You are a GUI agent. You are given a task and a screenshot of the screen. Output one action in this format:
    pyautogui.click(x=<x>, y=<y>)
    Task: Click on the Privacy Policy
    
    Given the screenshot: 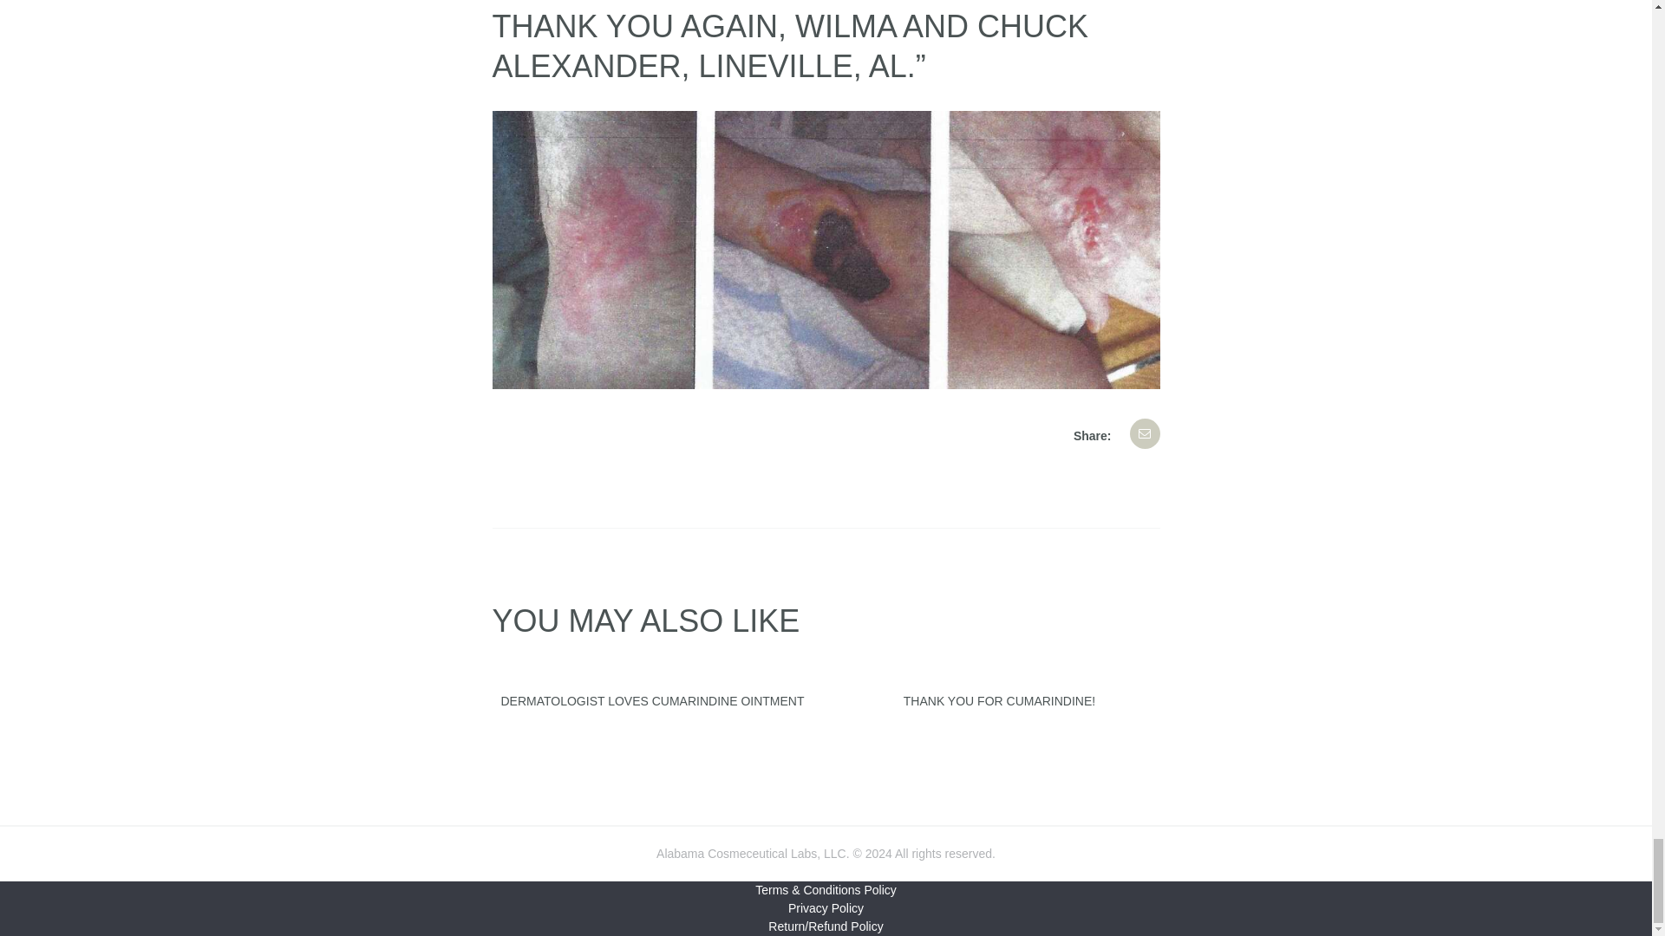 What is the action you would take?
    pyautogui.click(x=826, y=908)
    